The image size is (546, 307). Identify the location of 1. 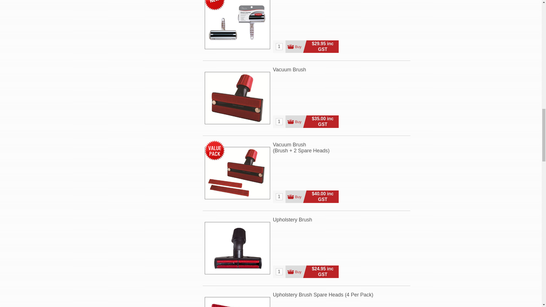
(279, 197).